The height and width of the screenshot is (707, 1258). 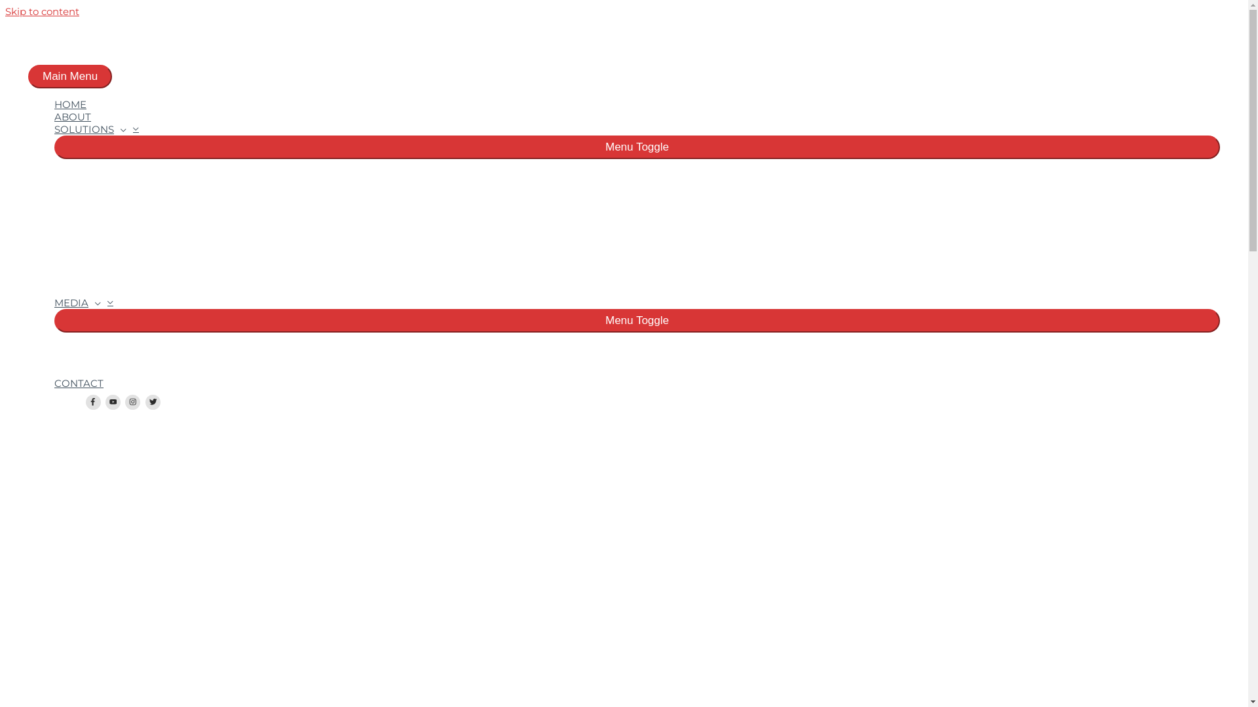 What do you see at coordinates (637, 130) in the screenshot?
I see `SOLUTIONS` at bounding box center [637, 130].